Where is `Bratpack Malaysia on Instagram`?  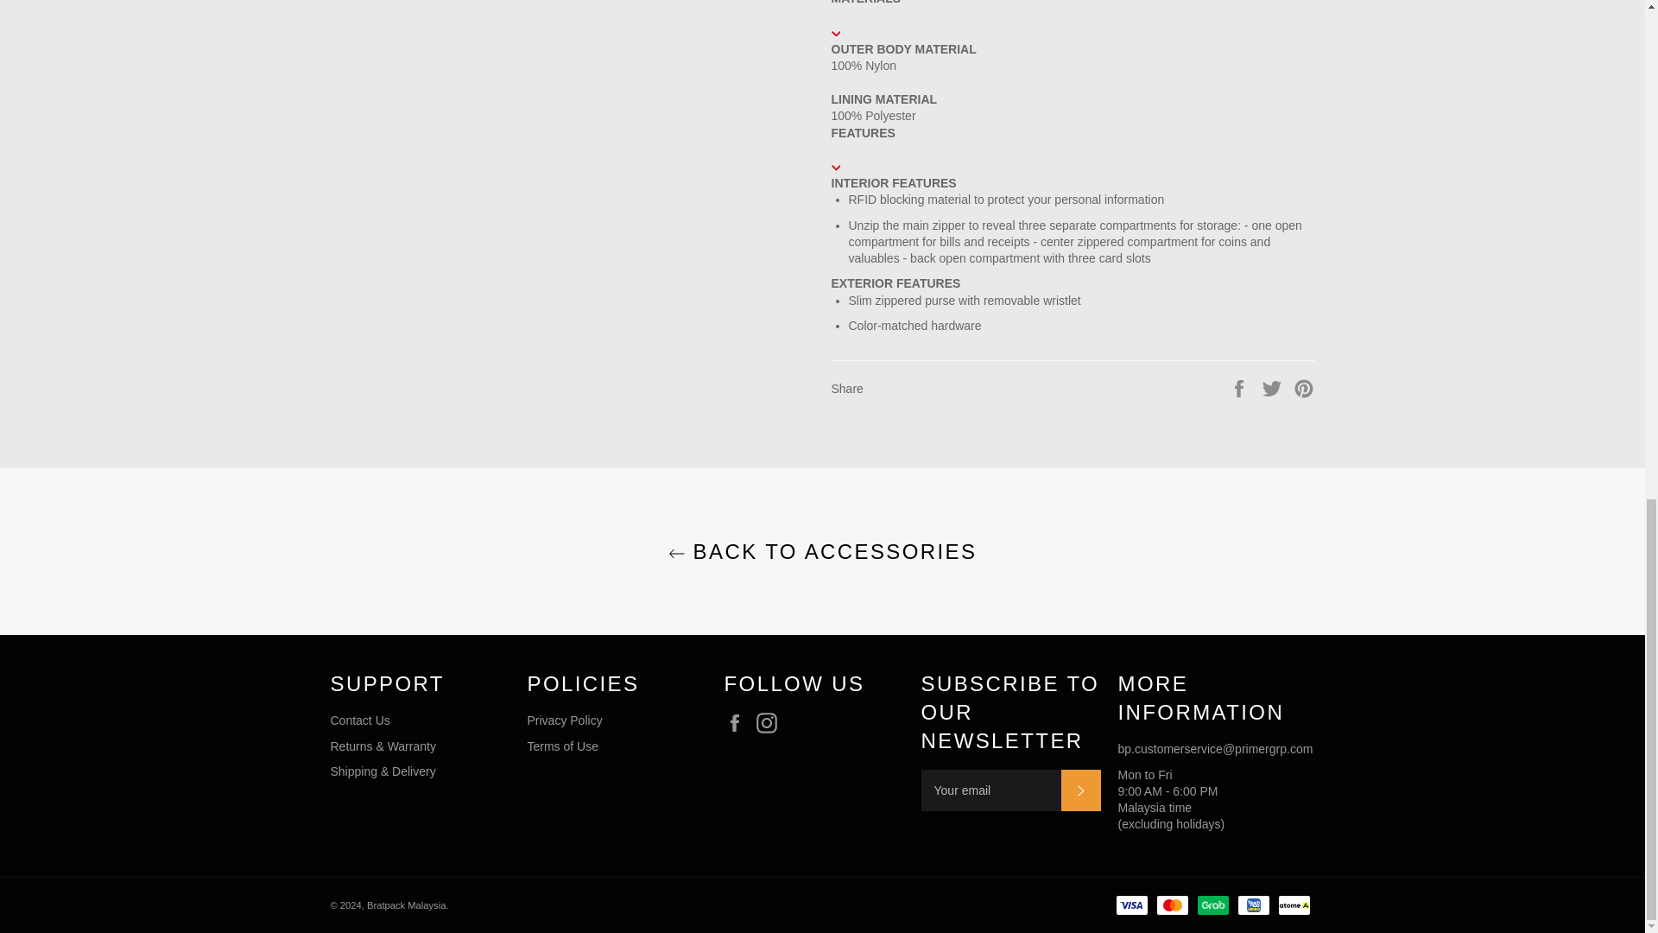 Bratpack Malaysia on Instagram is located at coordinates (770, 722).